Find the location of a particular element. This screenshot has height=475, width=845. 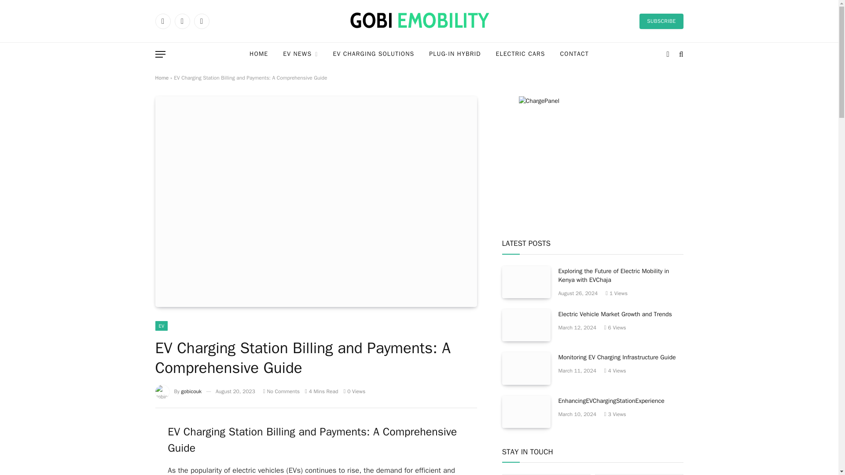

Switch to Dark Design - easier on eyes. is located at coordinates (668, 54).